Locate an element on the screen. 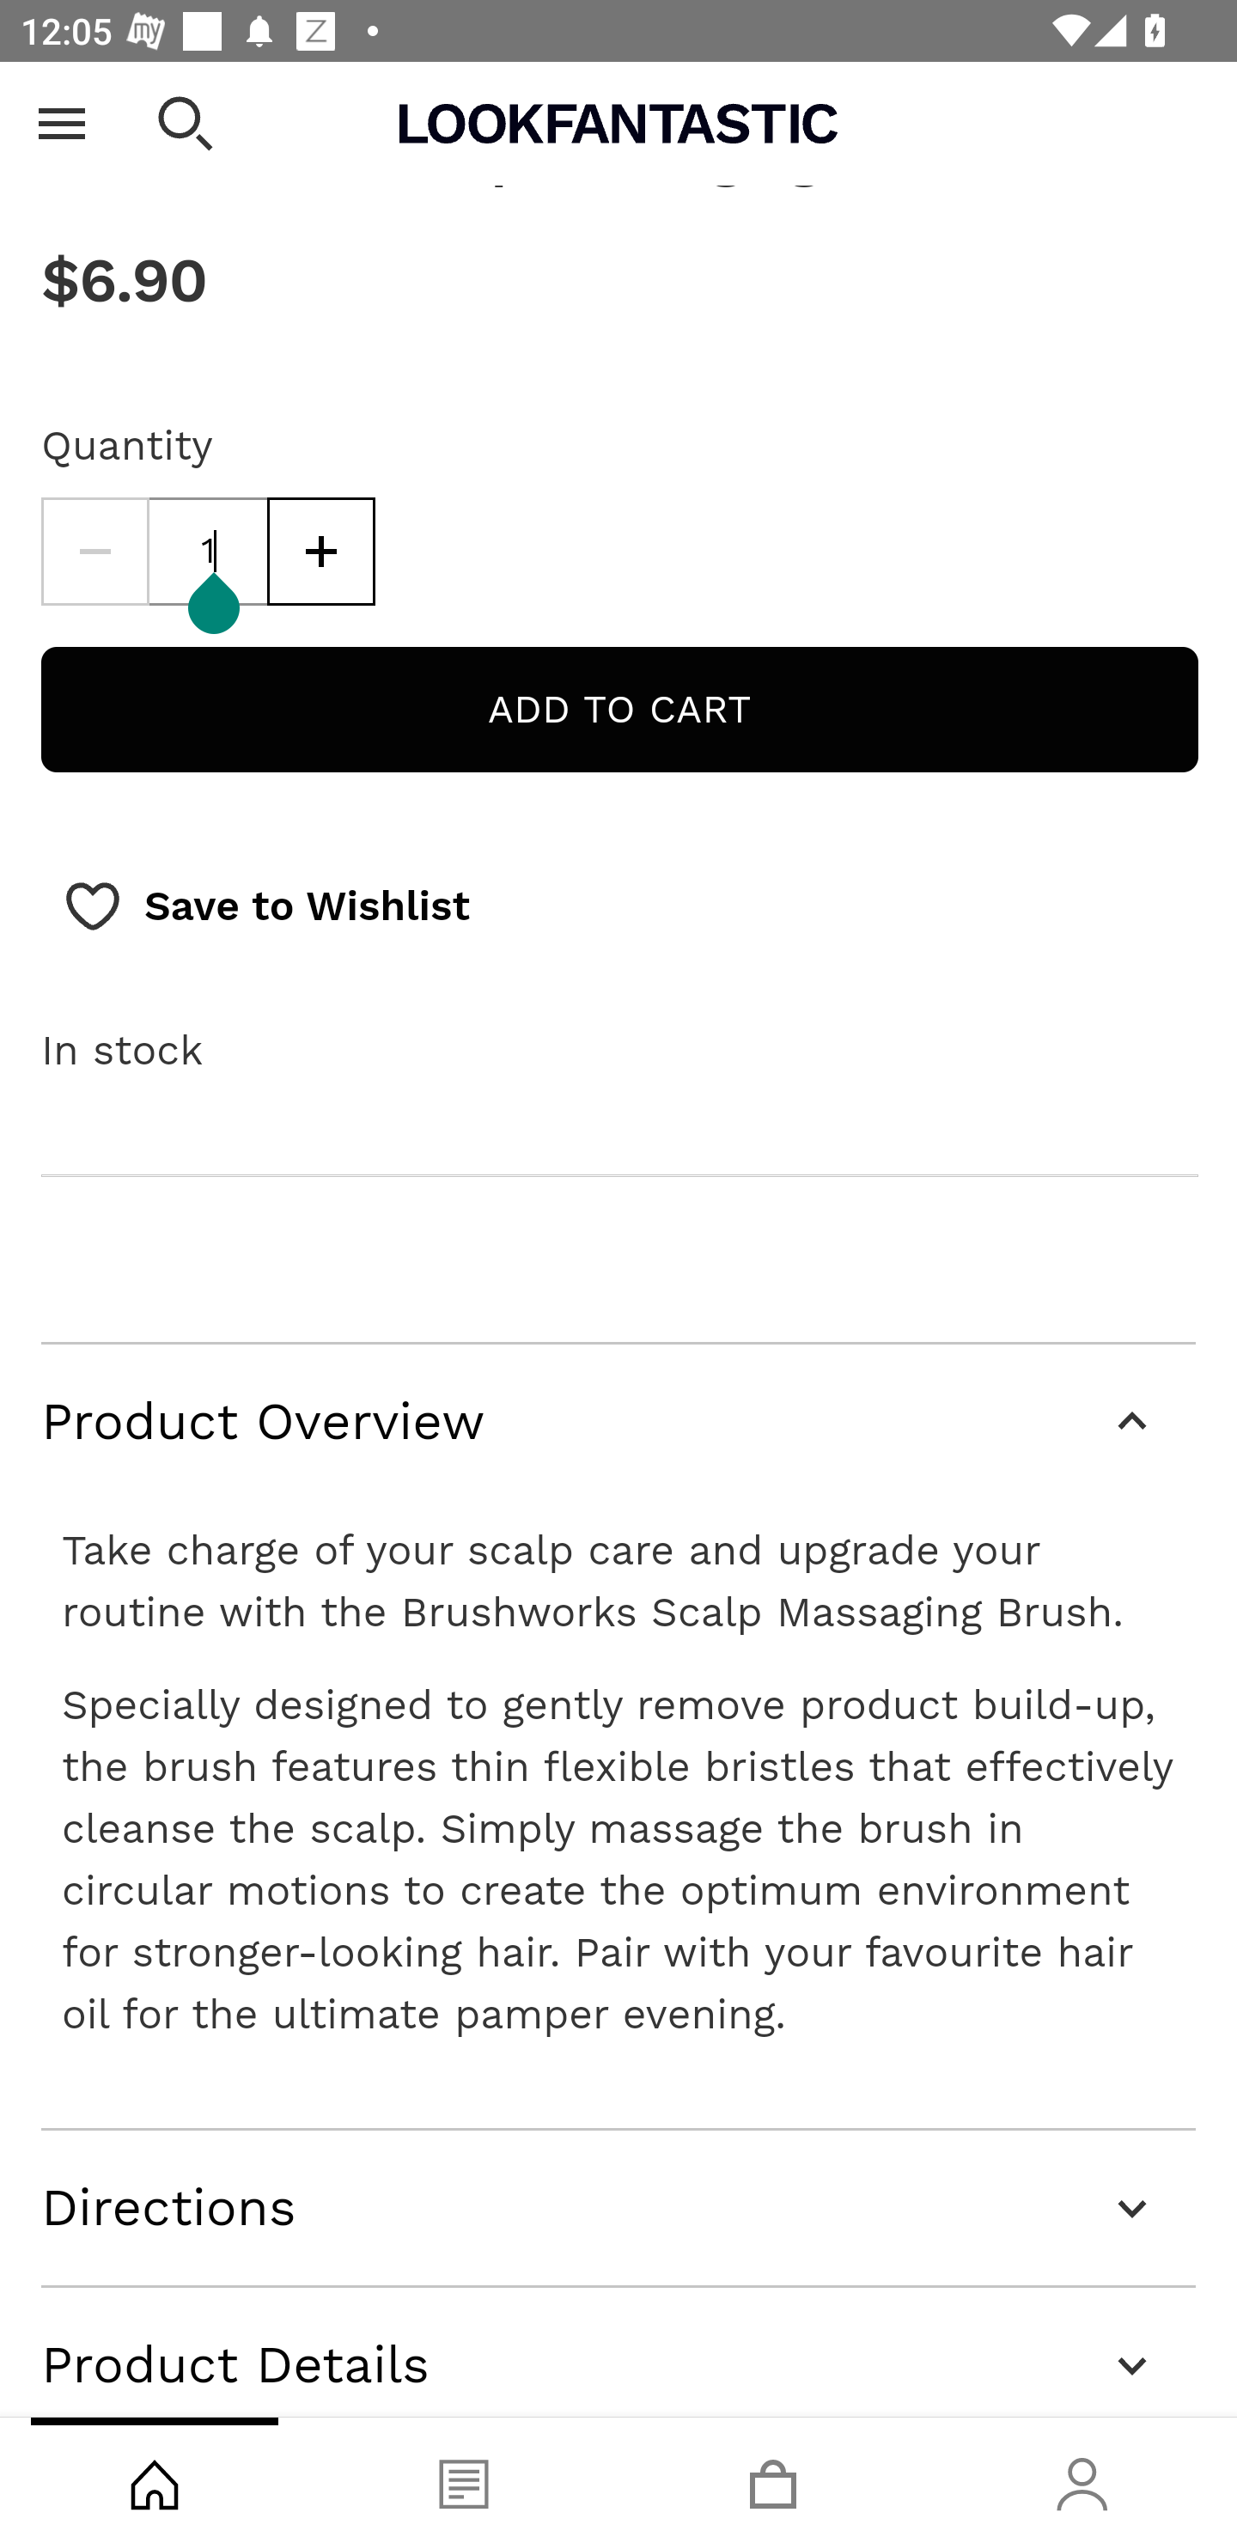 This screenshot has height=2543, width=1237. Decrease quantity is located at coordinates (94, 553).